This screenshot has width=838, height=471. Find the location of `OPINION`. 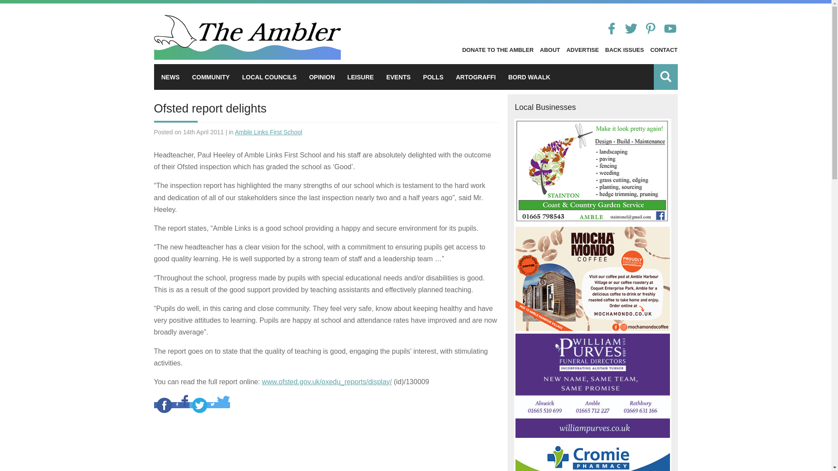

OPINION is located at coordinates (322, 77).